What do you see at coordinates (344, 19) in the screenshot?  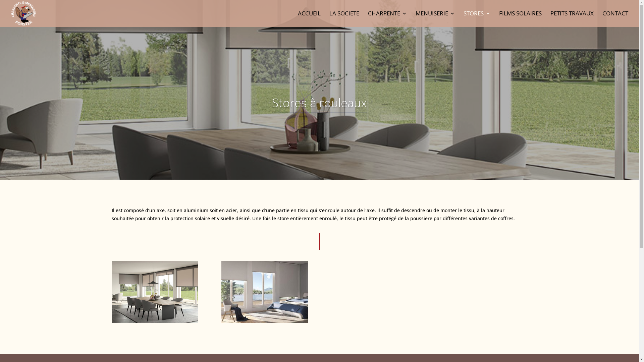 I see `LA SOCIETE` at bounding box center [344, 19].